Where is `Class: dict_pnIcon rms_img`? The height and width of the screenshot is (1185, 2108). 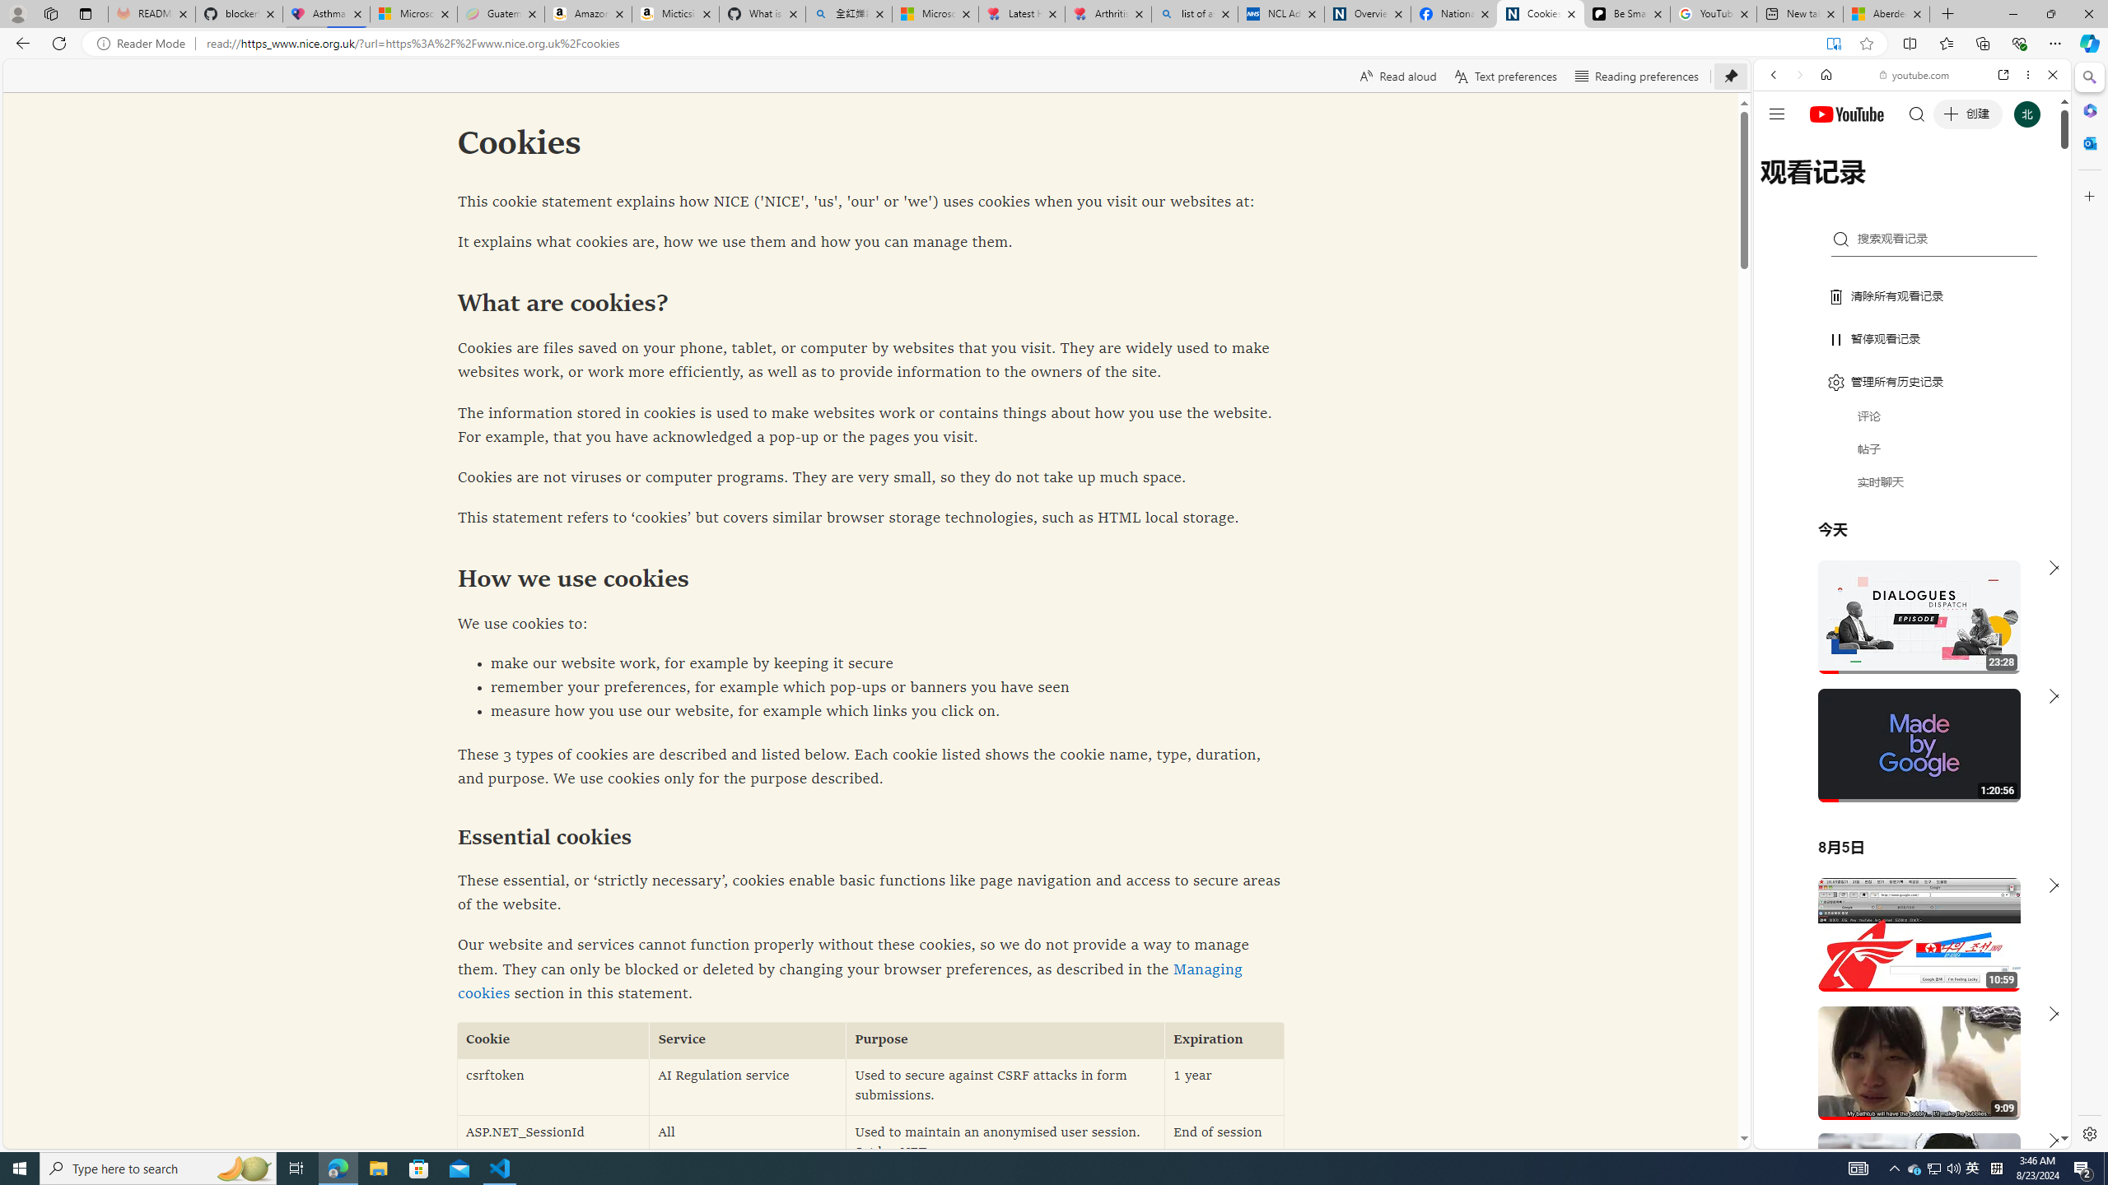
Class: dict_pnIcon rms_img is located at coordinates (1900, 1136).